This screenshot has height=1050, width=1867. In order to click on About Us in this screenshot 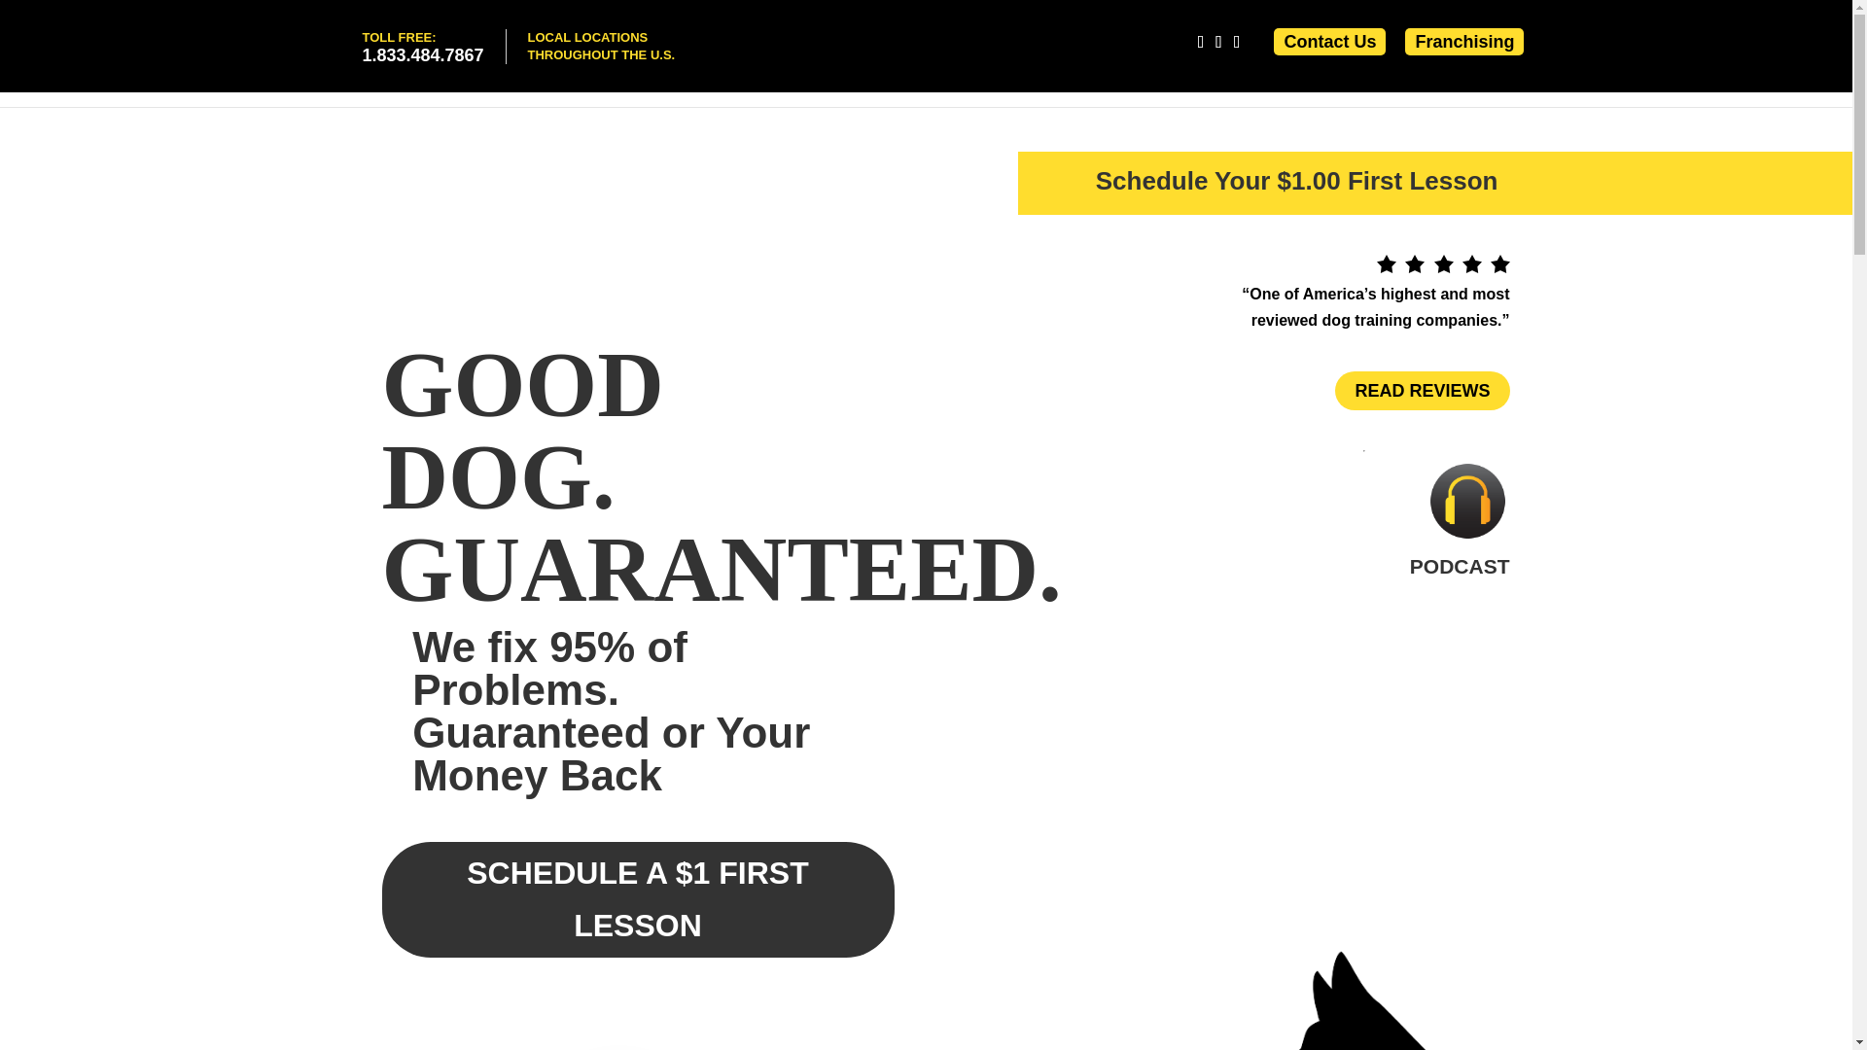, I will do `click(422, 47)`.